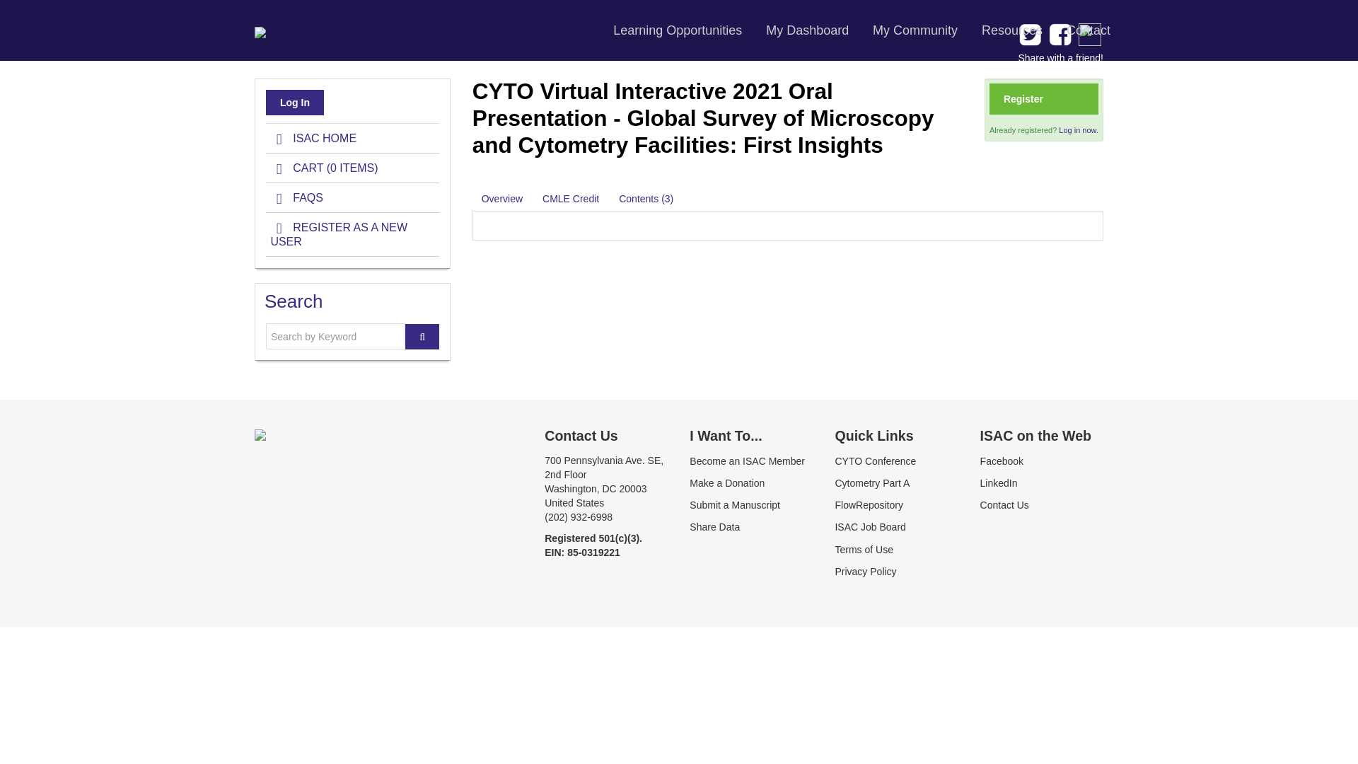  Describe the element at coordinates (352, 235) in the screenshot. I see `REGISTER AS A NEW USER` at that location.